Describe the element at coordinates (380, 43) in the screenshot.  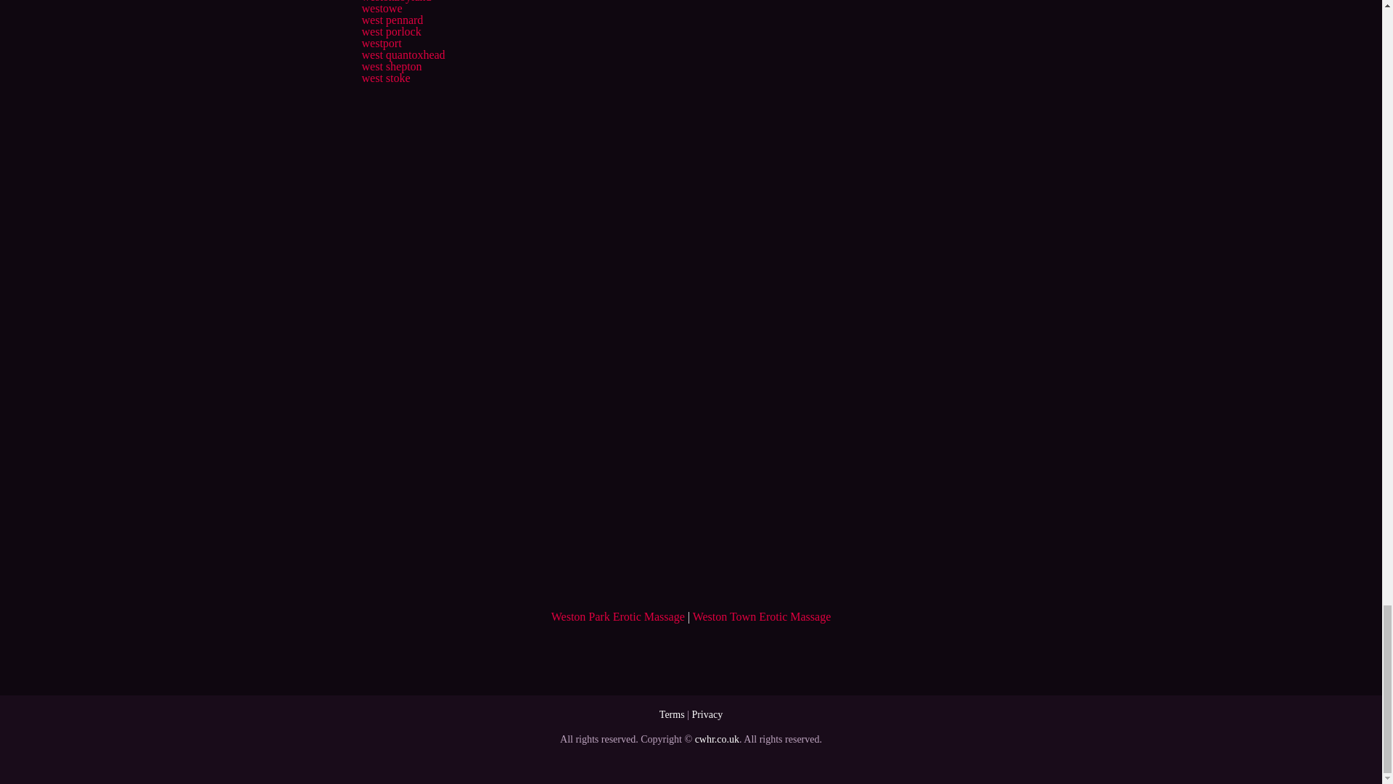
I see `westport` at that location.